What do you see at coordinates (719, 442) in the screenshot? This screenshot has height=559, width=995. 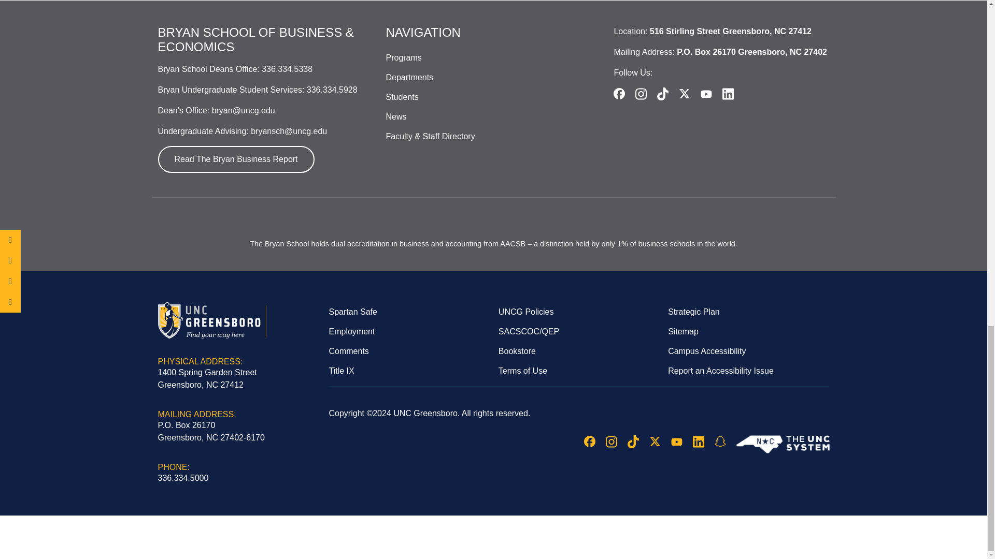 I see `Snapchat icon` at bounding box center [719, 442].